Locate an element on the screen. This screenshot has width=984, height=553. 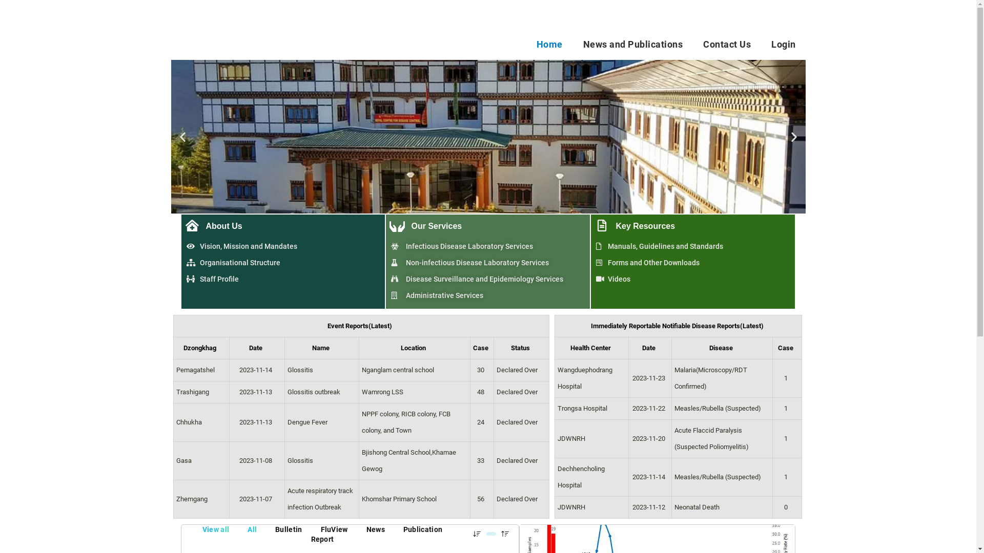
News and Publications is located at coordinates (633, 44).